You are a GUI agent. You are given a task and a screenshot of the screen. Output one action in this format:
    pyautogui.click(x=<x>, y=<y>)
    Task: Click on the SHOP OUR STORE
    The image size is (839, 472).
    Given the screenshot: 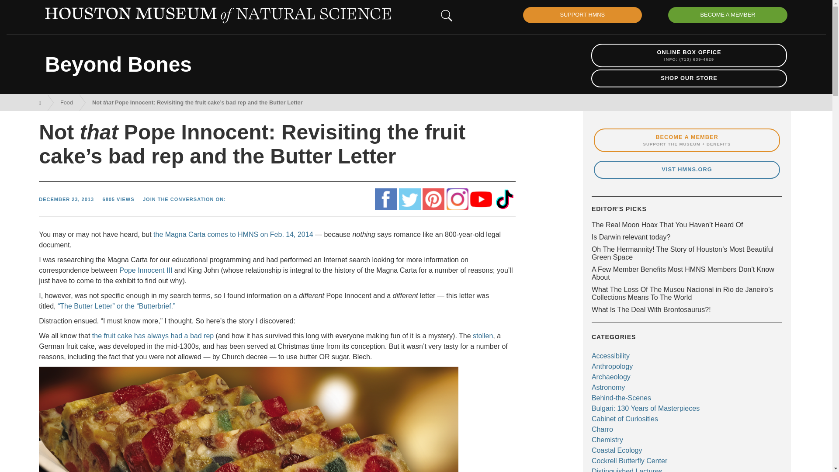 What is the action you would take?
    pyautogui.click(x=690, y=78)
    